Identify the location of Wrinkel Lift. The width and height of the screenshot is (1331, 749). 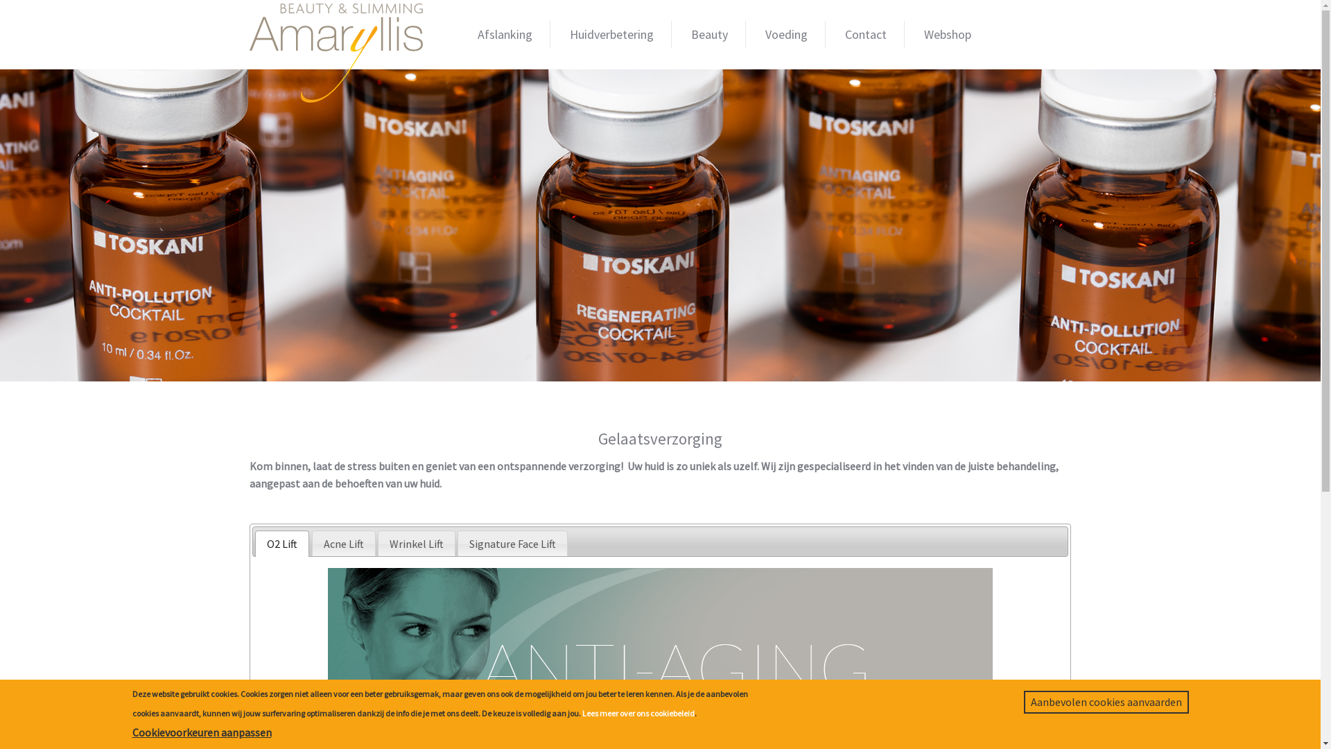
(417, 544).